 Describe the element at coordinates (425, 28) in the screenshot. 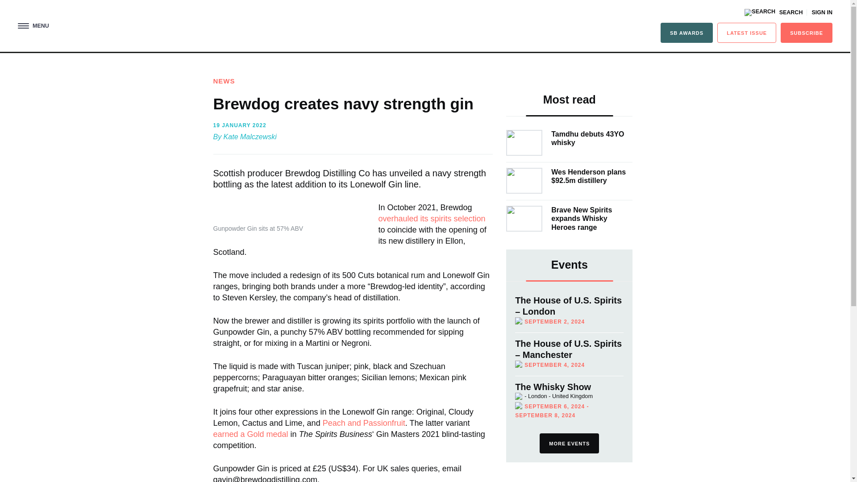

I see `The Spirits Business` at that location.